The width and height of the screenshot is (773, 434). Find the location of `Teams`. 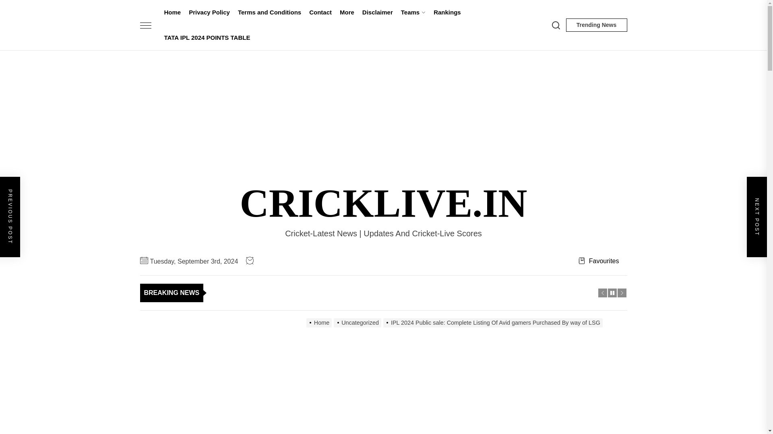

Teams is located at coordinates (413, 12).